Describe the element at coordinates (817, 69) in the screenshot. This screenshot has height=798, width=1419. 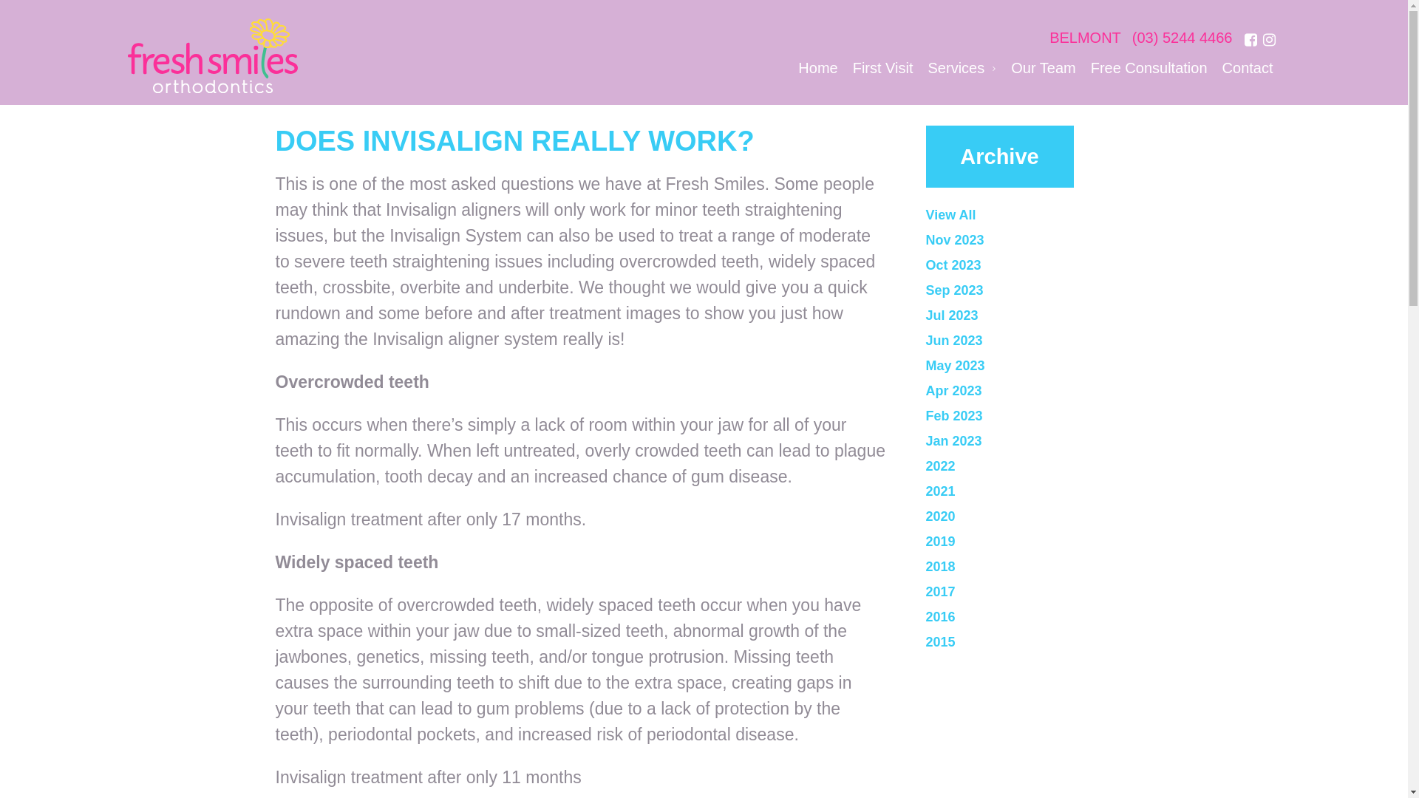
I see `Home` at that location.